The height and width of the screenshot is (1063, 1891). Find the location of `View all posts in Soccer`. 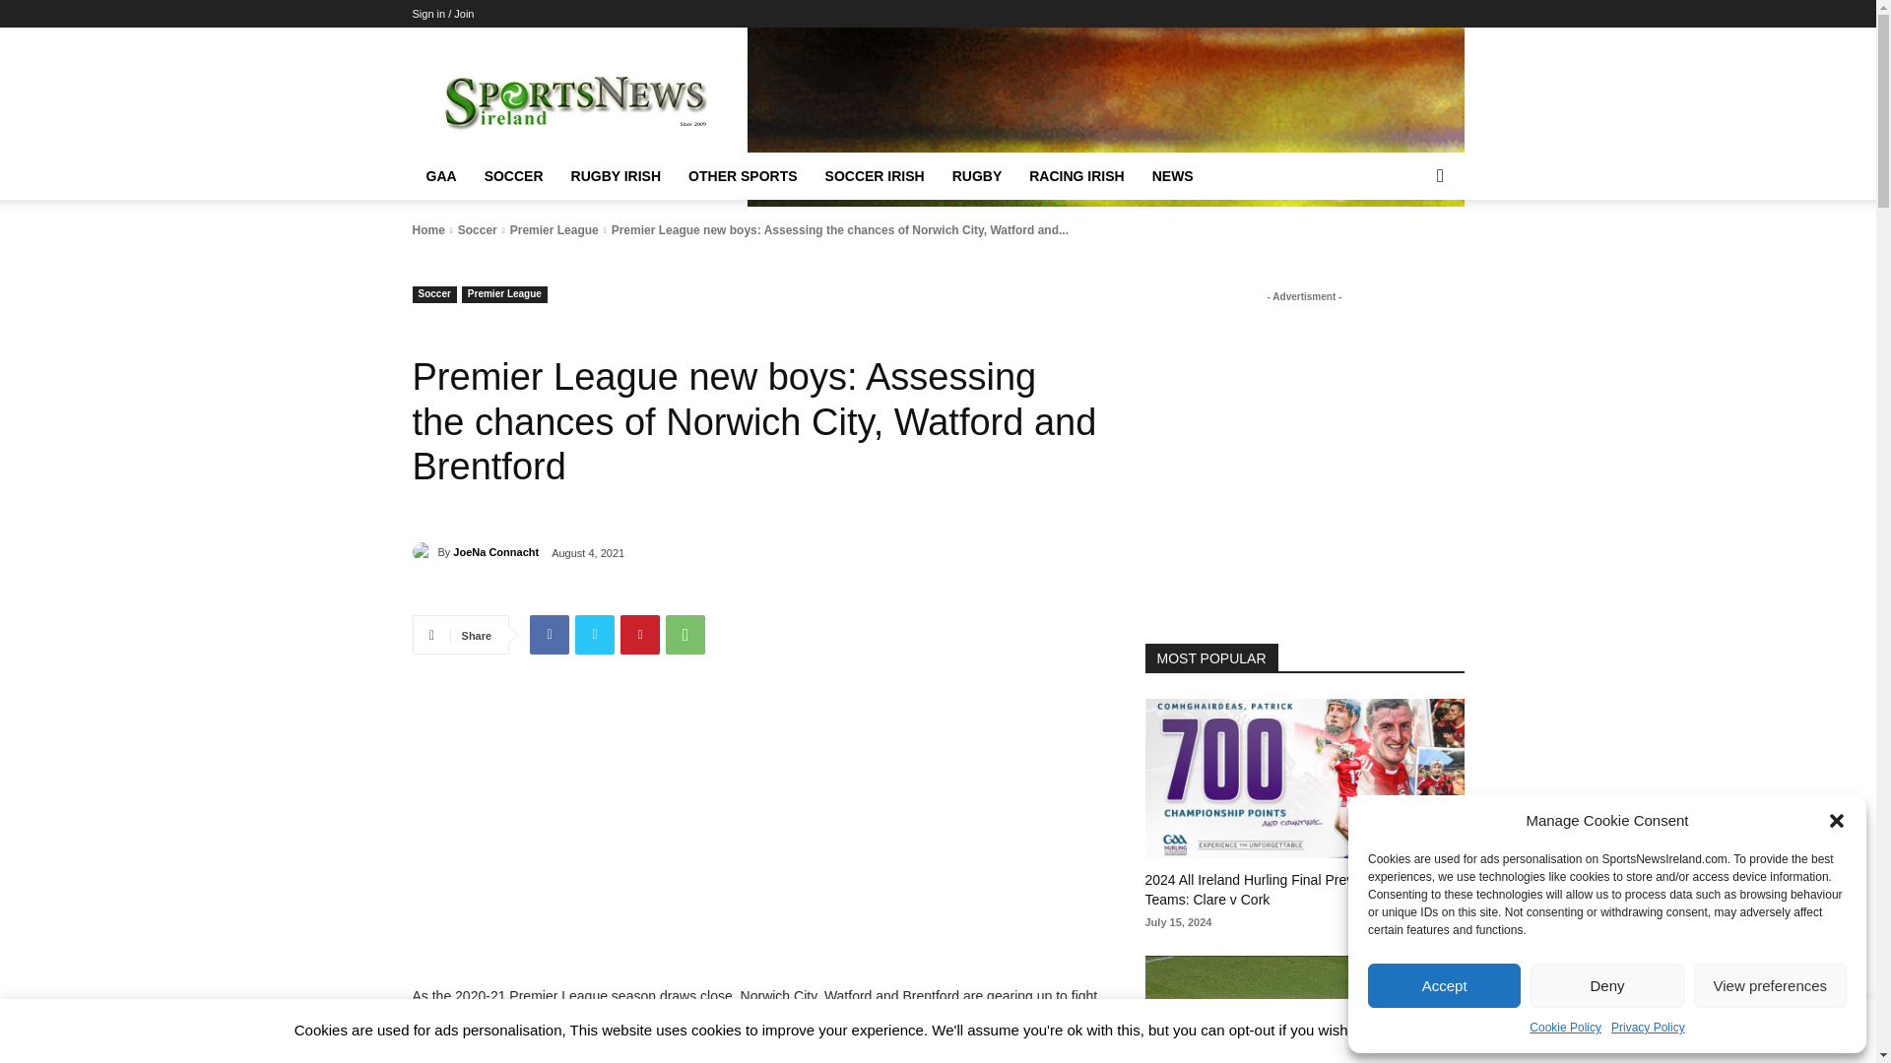

View all posts in Soccer is located at coordinates (477, 229).